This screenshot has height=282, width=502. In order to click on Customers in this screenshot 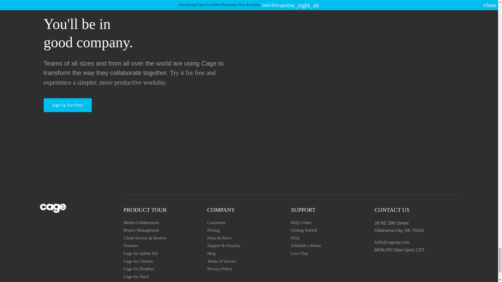, I will do `click(216, 222)`.